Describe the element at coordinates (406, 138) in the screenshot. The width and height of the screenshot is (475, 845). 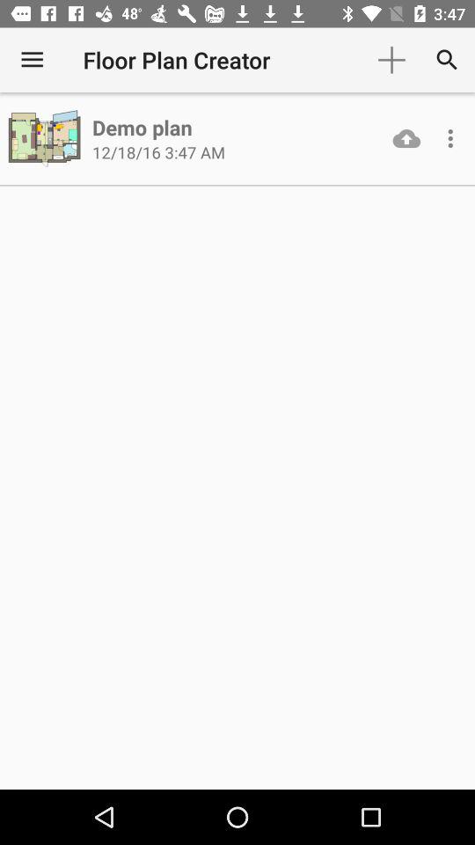
I see `upload` at that location.